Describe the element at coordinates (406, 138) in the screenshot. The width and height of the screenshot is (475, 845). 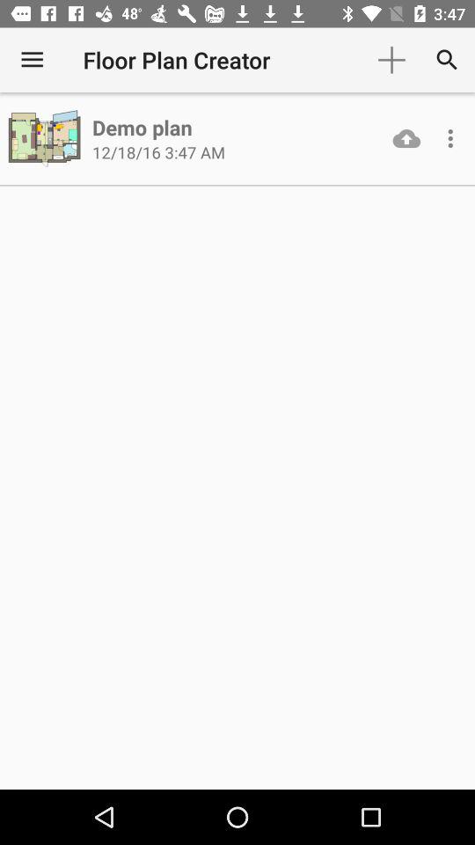
I see `upload` at that location.